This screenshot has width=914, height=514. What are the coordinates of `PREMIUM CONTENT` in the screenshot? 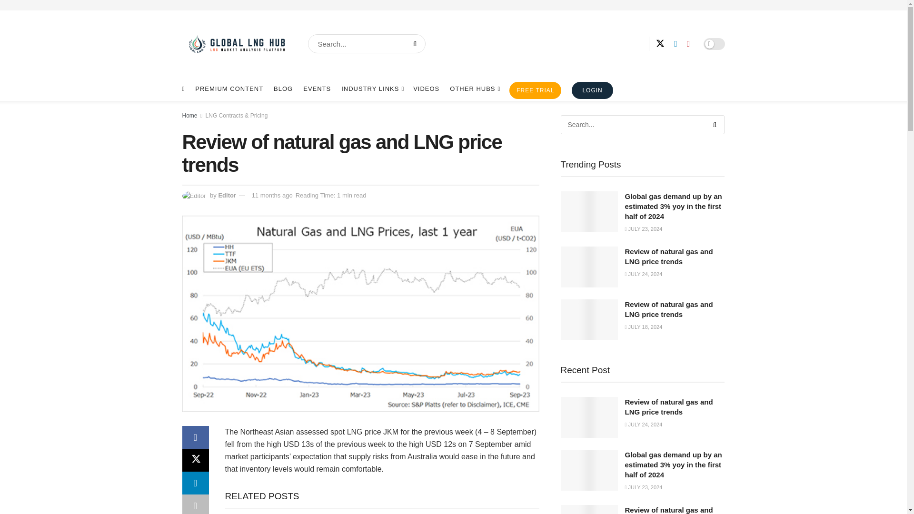 It's located at (229, 89).